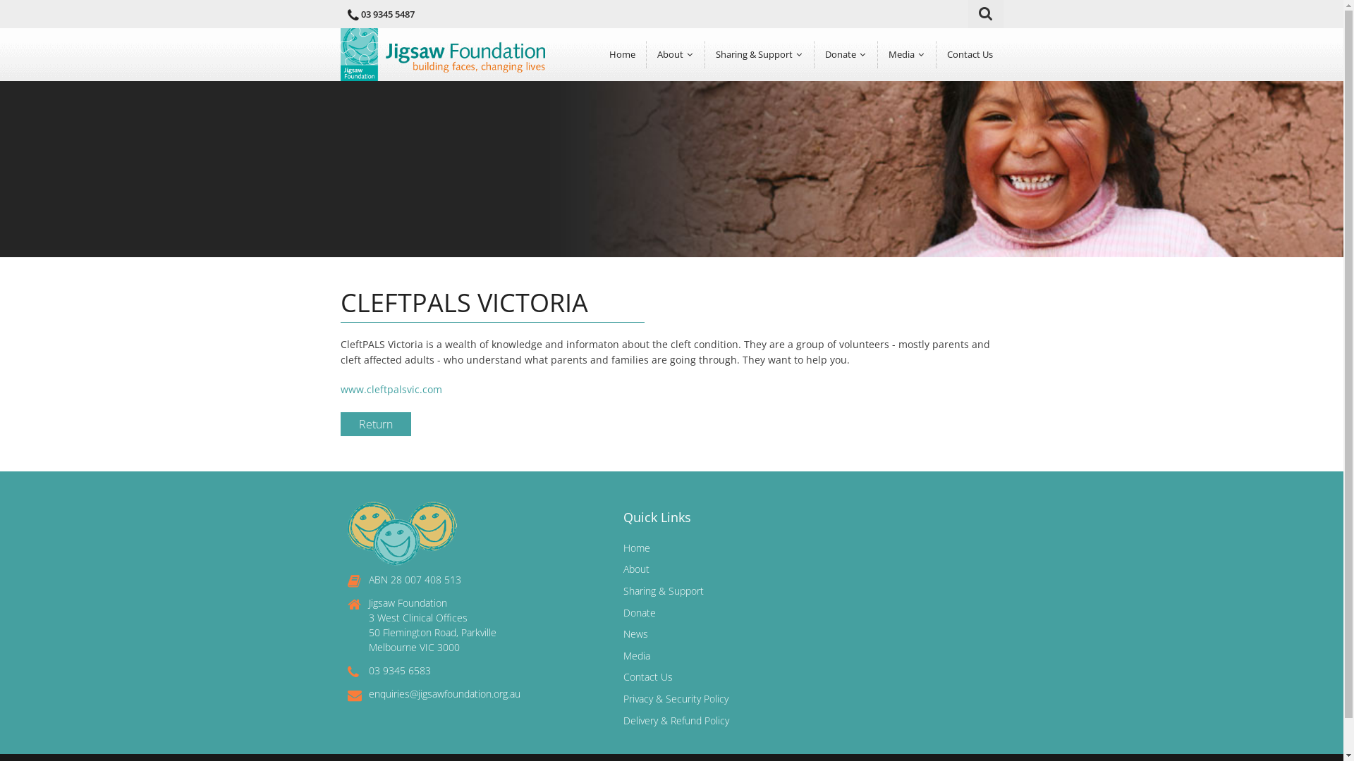 The width and height of the screenshot is (1354, 761). Describe the element at coordinates (399, 671) in the screenshot. I see `03 9345 6583` at that location.